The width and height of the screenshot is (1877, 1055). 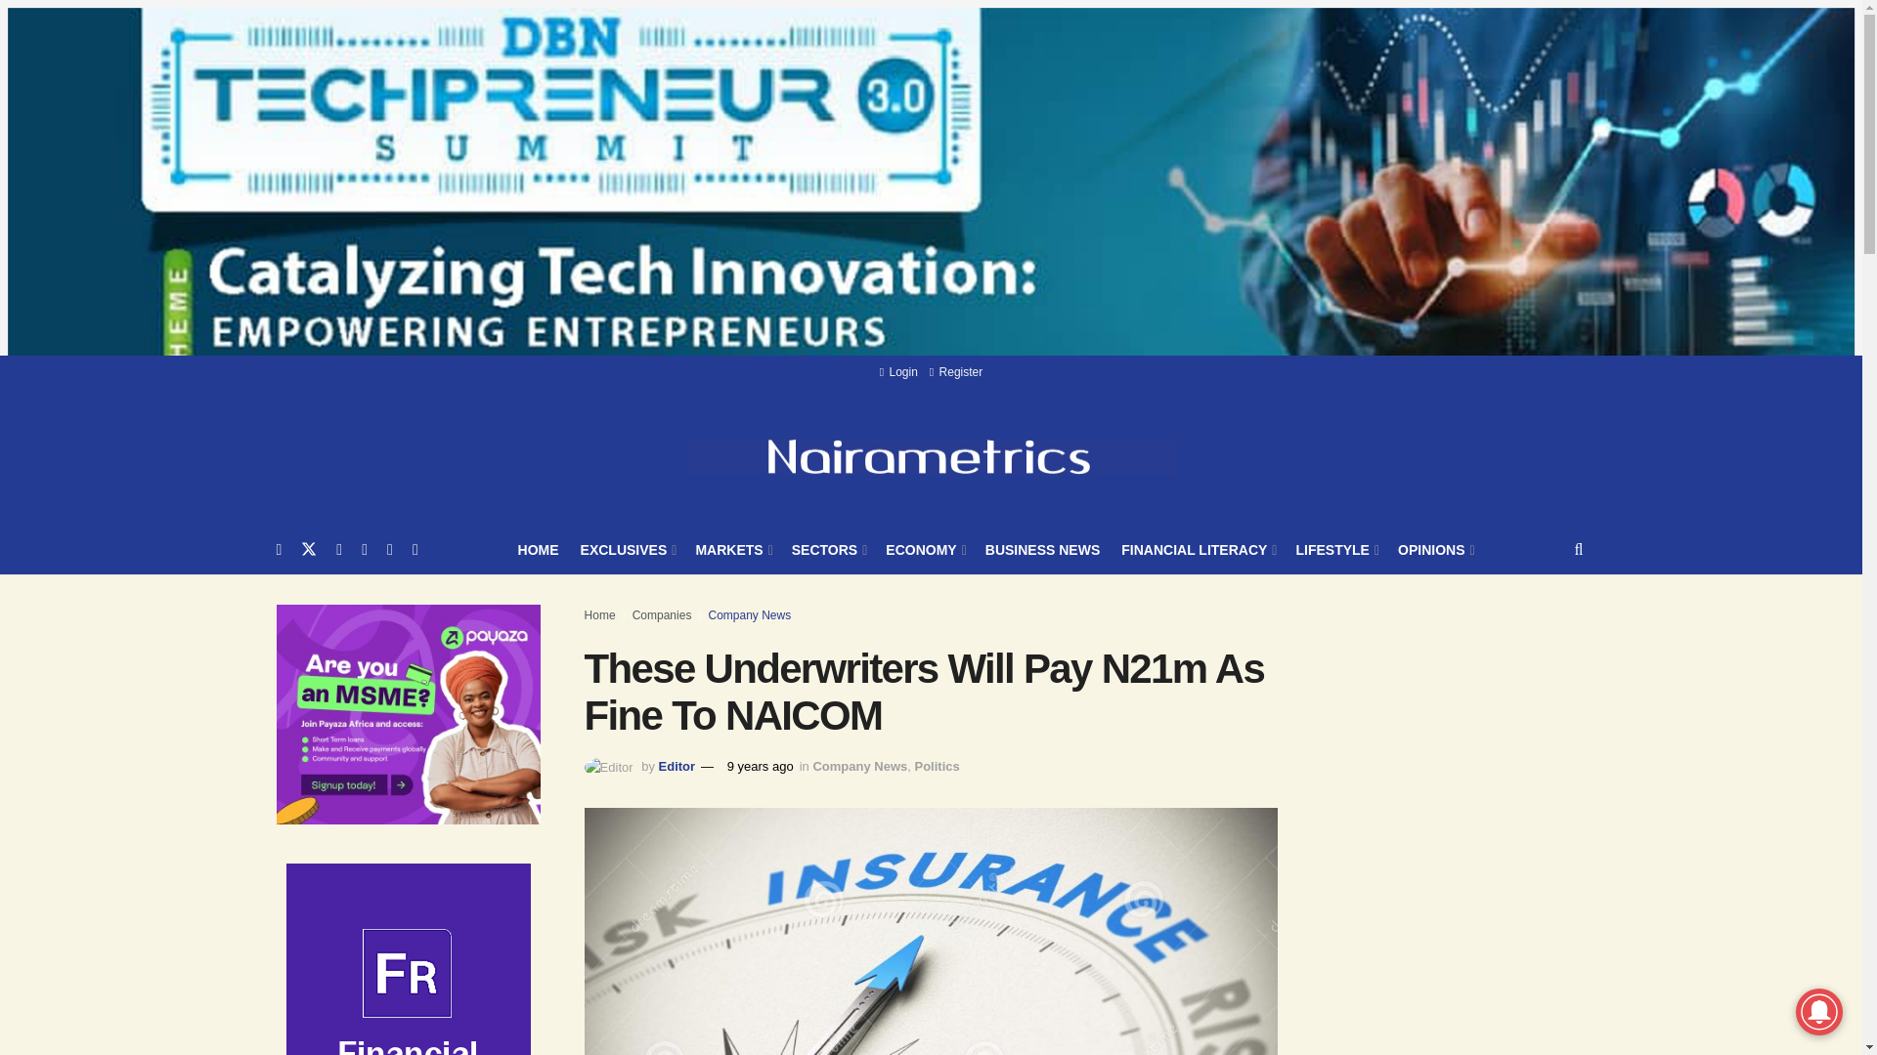 What do you see at coordinates (829, 549) in the screenshot?
I see `SECTORS` at bounding box center [829, 549].